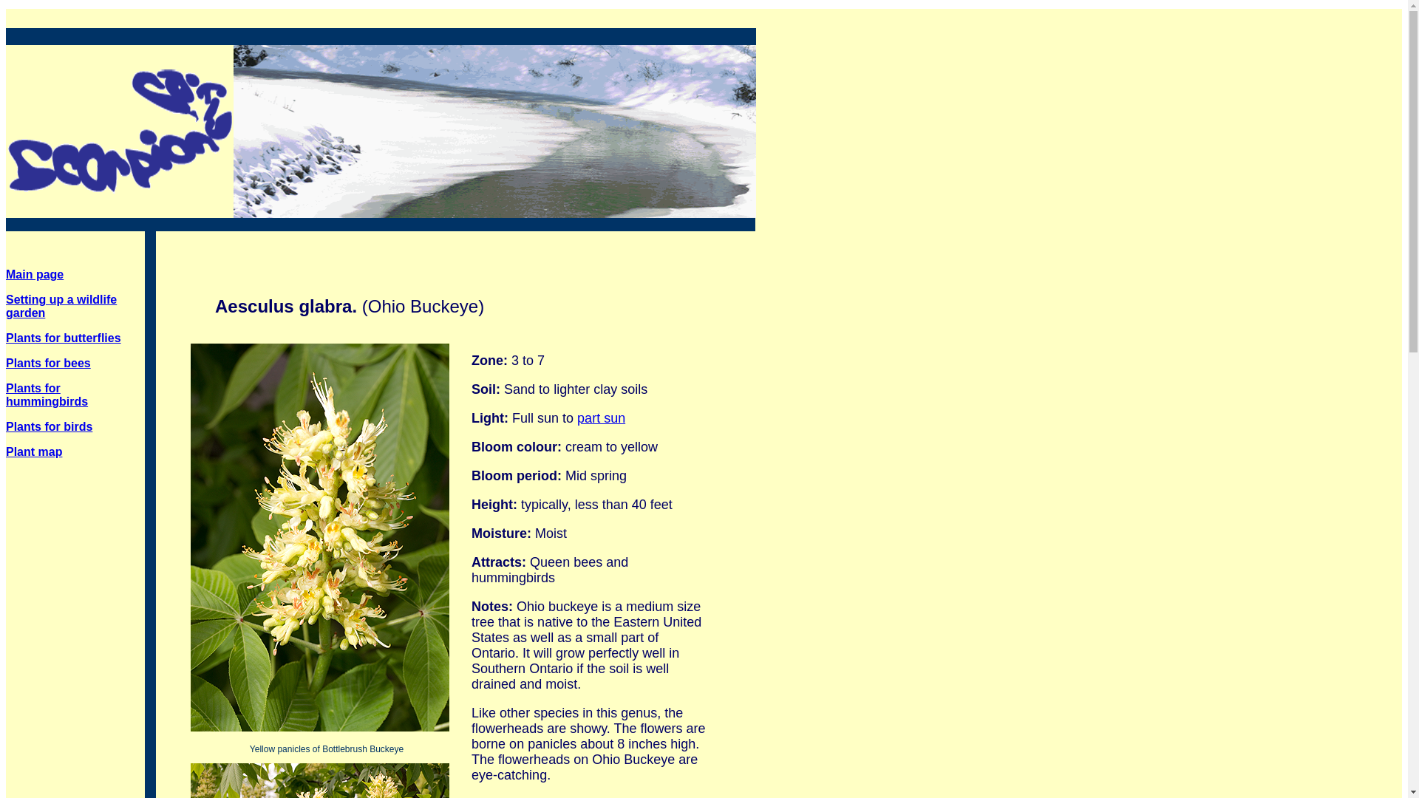 The width and height of the screenshot is (1419, 798). What do you see at coordinates (47, 363) in the screenshot?
I see `Plants for bees` at bounding box center [47, 363].